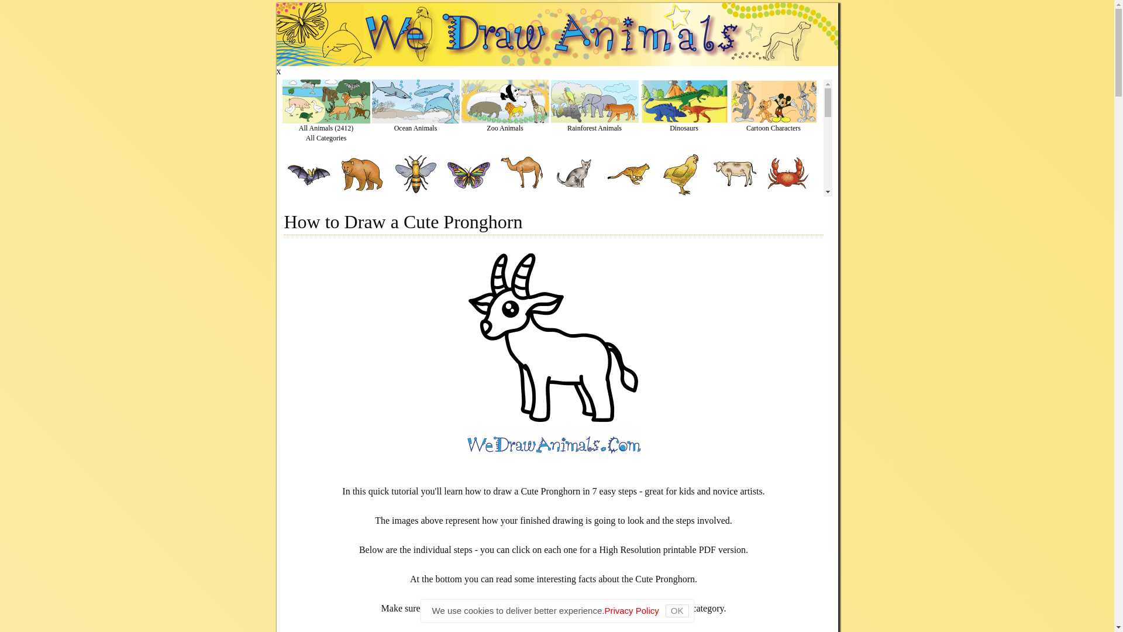  Describe the element at coordinates (504, 132) in the screenshot. I see `Zoo Animals` at that location.